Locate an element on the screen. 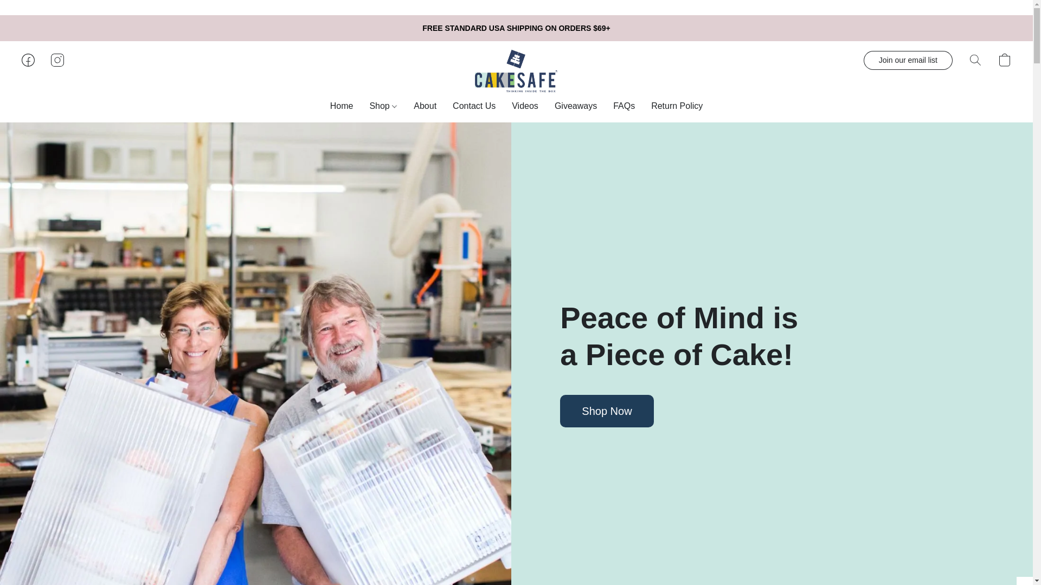 Image resolution: width=1041 pixels, height=585 pixels. Return Policy is located at coordinates (673, 106).